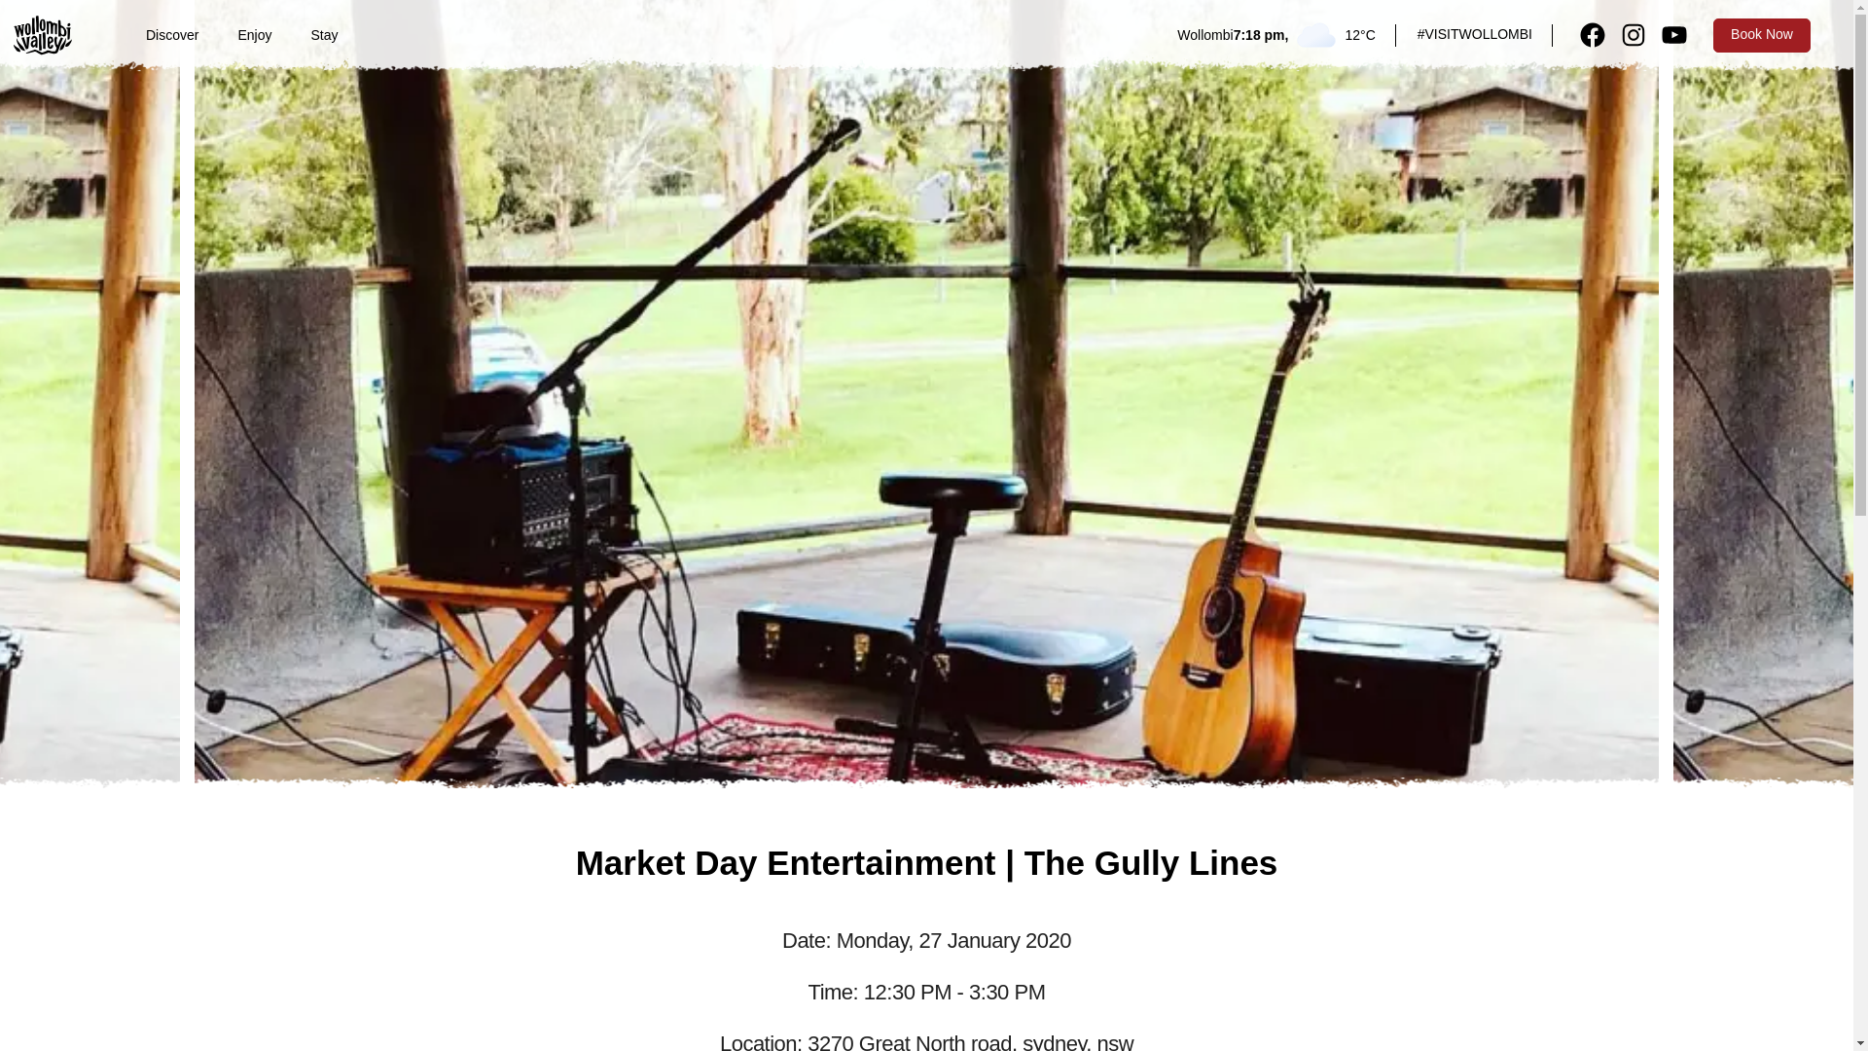 This screenshot has width=1868, height=1051. What do you see at coordinates (255, 35) in the screenshot?
I see `Enjoy` at bounding box center [255, 35].